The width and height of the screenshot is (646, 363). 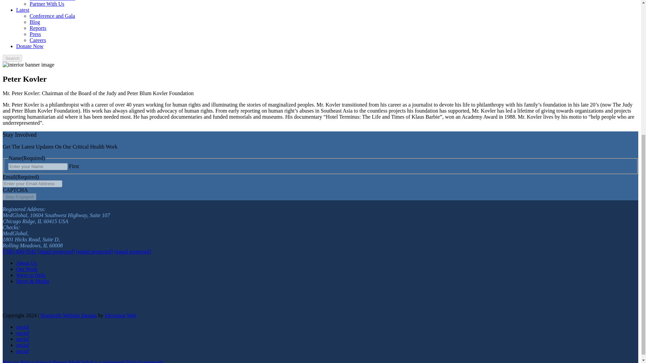 I want to click on Partner With Us, so click(x=47, y=4).